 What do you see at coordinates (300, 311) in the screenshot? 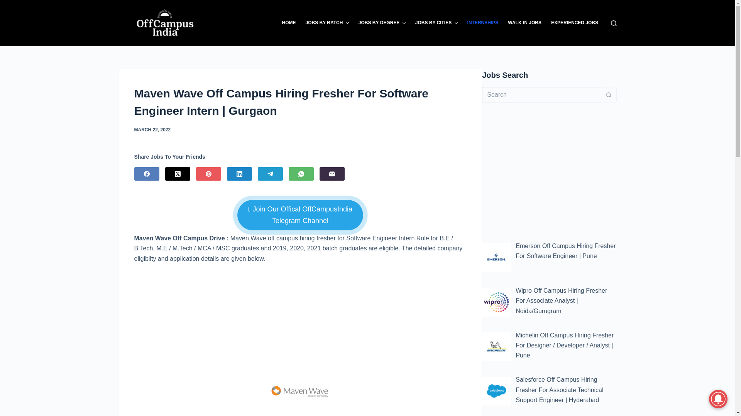
I see `Advertisement` at bounding box center [300, 311].